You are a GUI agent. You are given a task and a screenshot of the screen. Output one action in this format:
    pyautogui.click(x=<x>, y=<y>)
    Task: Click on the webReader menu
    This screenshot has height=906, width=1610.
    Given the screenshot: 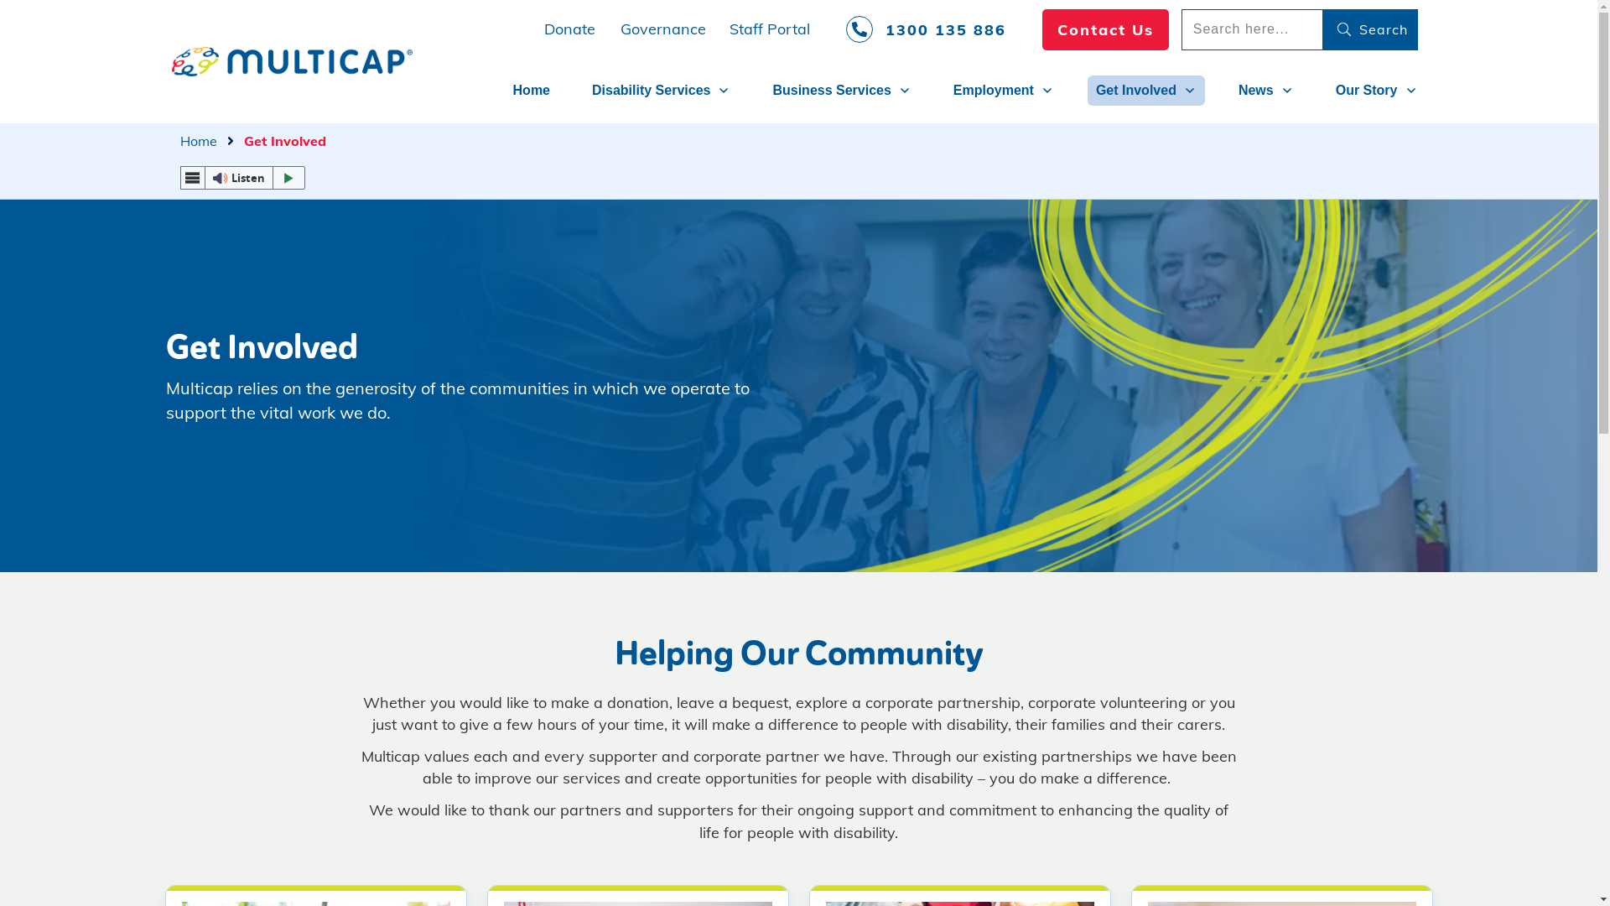 What is the action you would take?
    pyautogui.click(x=192, y=178)
    